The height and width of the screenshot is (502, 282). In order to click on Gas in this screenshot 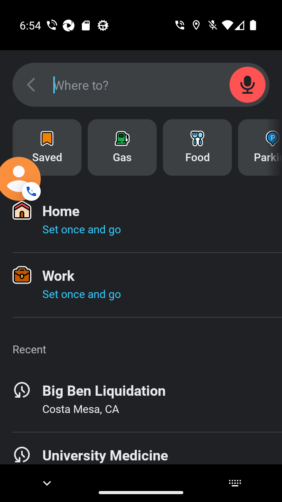, I will do `click(122, 147)`.